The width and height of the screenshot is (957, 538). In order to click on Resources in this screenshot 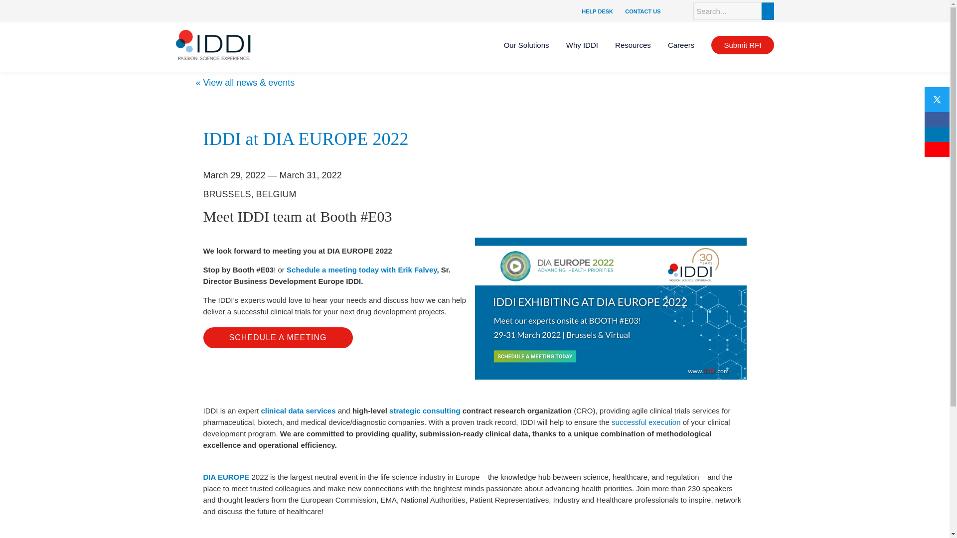, I will do `click(633, 45)`.